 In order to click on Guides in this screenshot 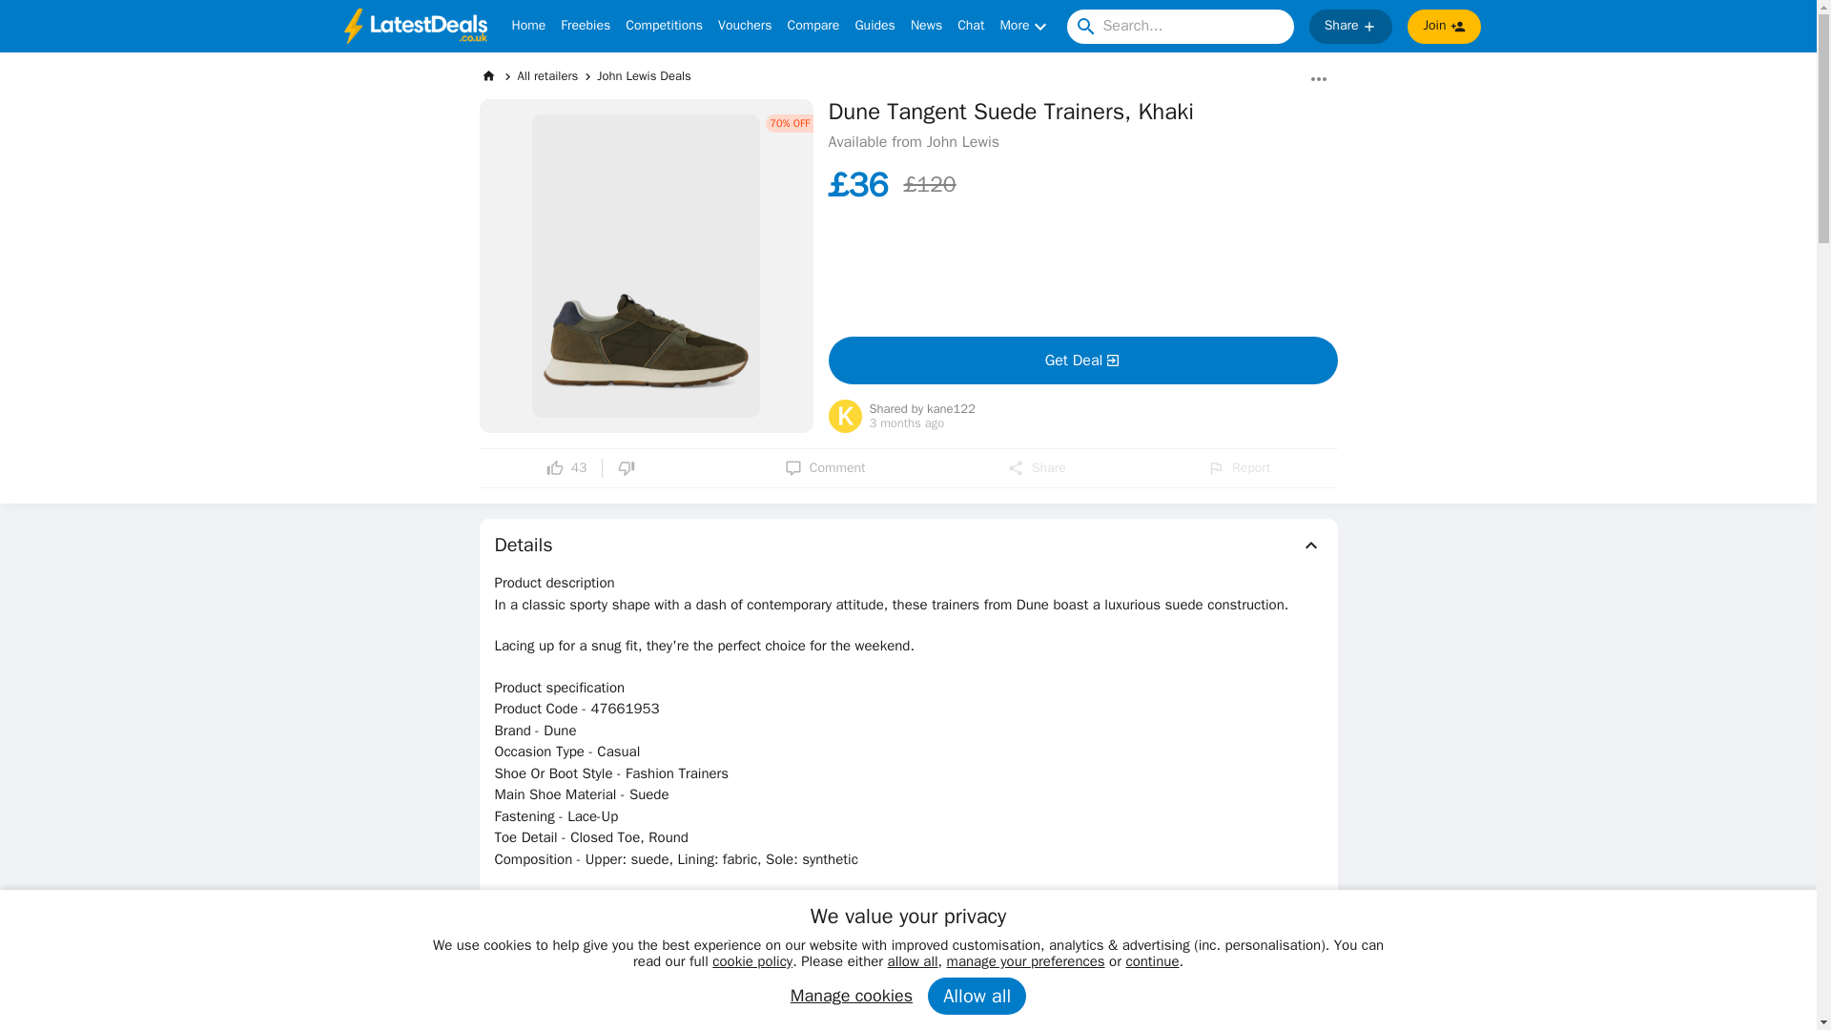, I will do `click(874, 27)`.